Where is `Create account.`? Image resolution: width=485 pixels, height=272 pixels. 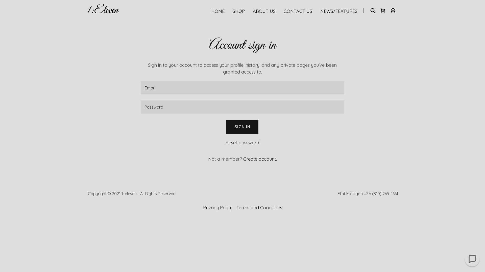
Create account. is located at coordinates (260, 159).